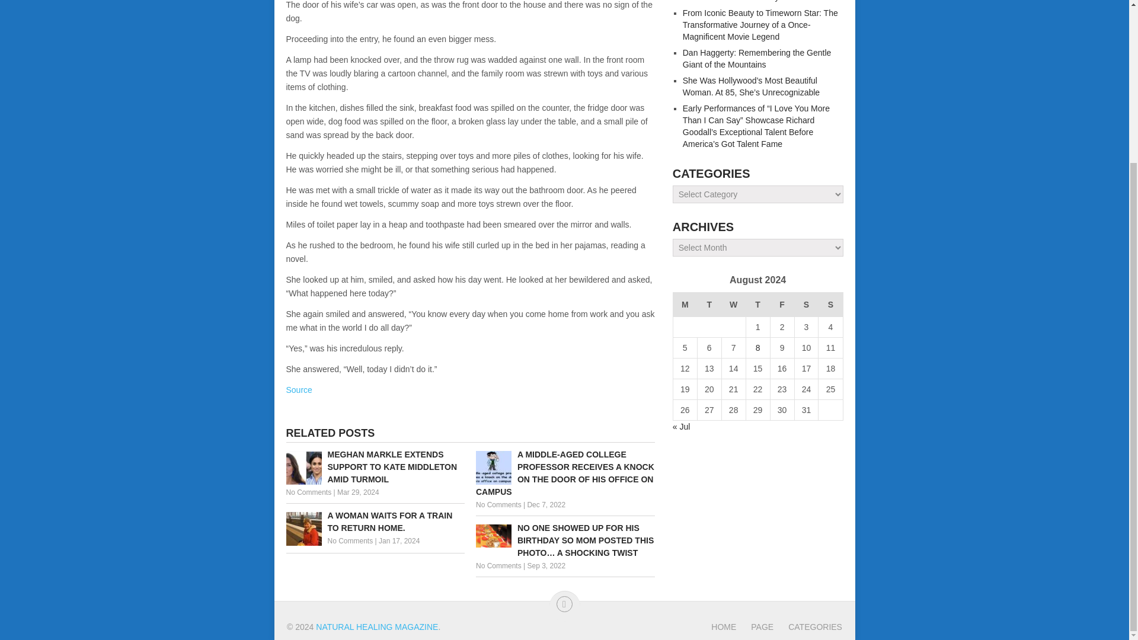  Describe the element at coordinates (375, 467) in the screenshot. I see `MEGHAN MARKLE EXTENDS SUPPORT TO KATE MIDDLETON AMID TURMOIL` at that location.